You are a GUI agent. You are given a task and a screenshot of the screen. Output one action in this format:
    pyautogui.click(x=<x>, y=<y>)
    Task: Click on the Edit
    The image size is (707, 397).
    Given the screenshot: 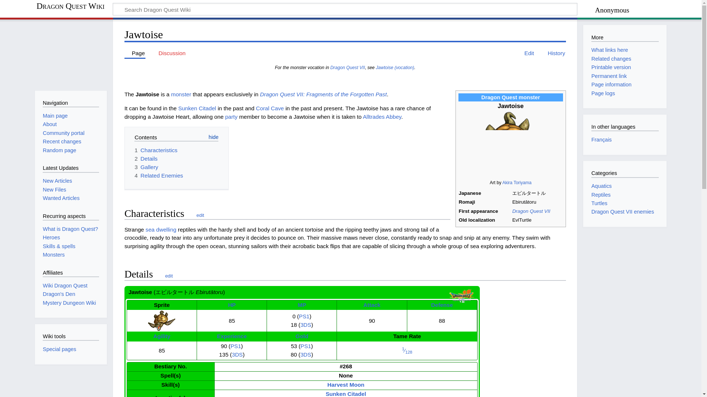 What is the action you would take?
    pyautogui.click(x=525, y=53)
    